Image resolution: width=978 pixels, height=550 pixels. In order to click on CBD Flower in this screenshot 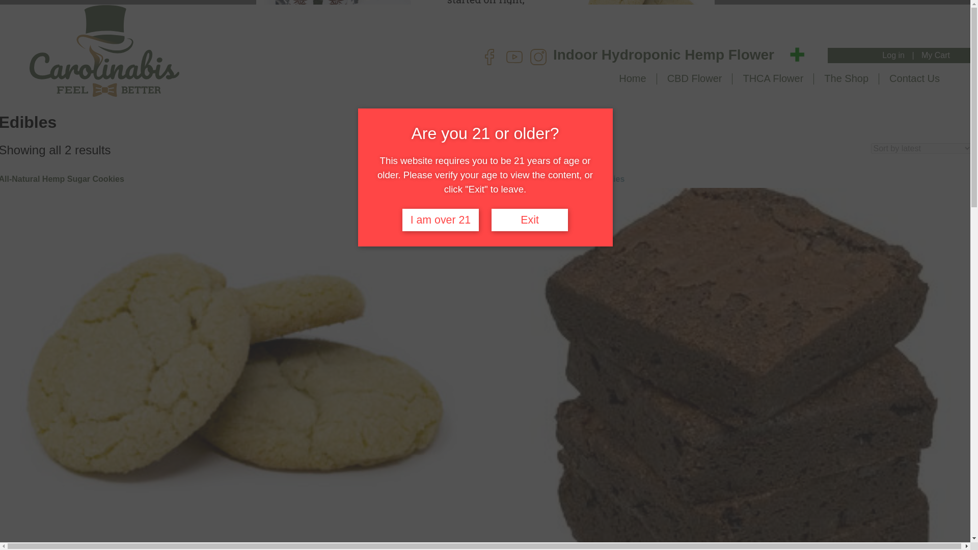, I will do `click(695, 78)`.